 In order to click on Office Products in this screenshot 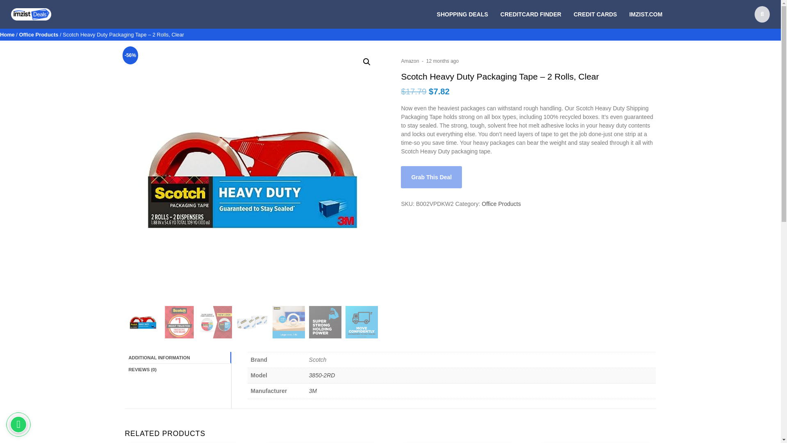, I will do `click(39, 34)`.